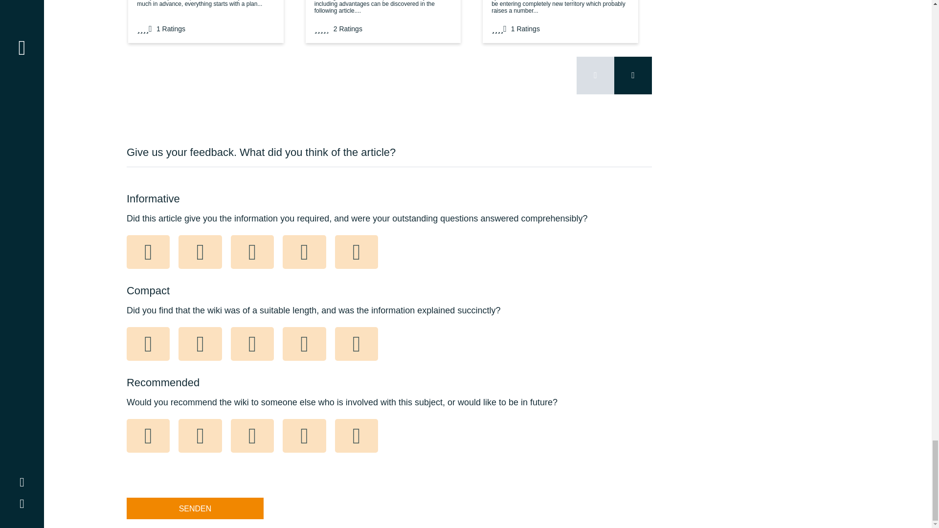 The height and width of the screenshot is (528, 939). What do you see at coordinates (499, 28) in the screenshot?
I see `4,7` at bounding box center [499, 28].